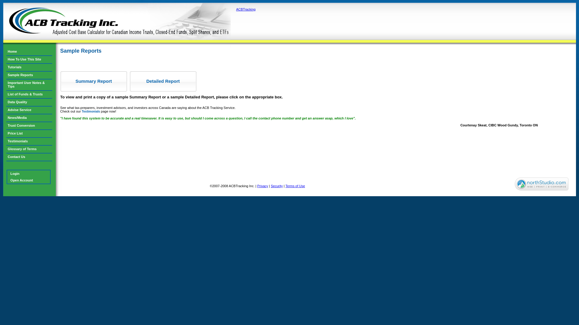 The height and width of the screenshot is (325, 579). I want to click on Summary Report, so click(94, 81).